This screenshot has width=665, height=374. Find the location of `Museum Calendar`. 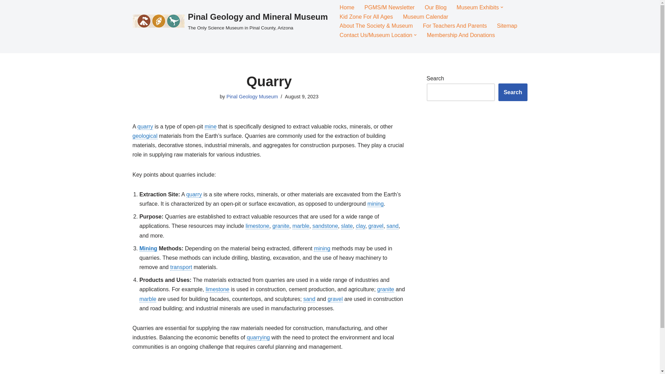

Museum Calendar is located at coordinates (425, 17).